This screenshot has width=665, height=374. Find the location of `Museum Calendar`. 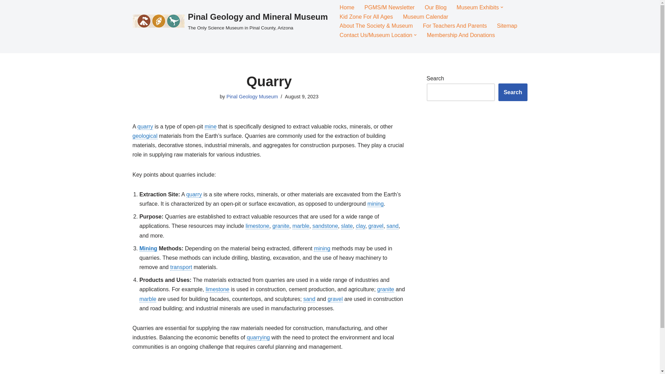

Museum Calendar is located at coordinates (425, 17).